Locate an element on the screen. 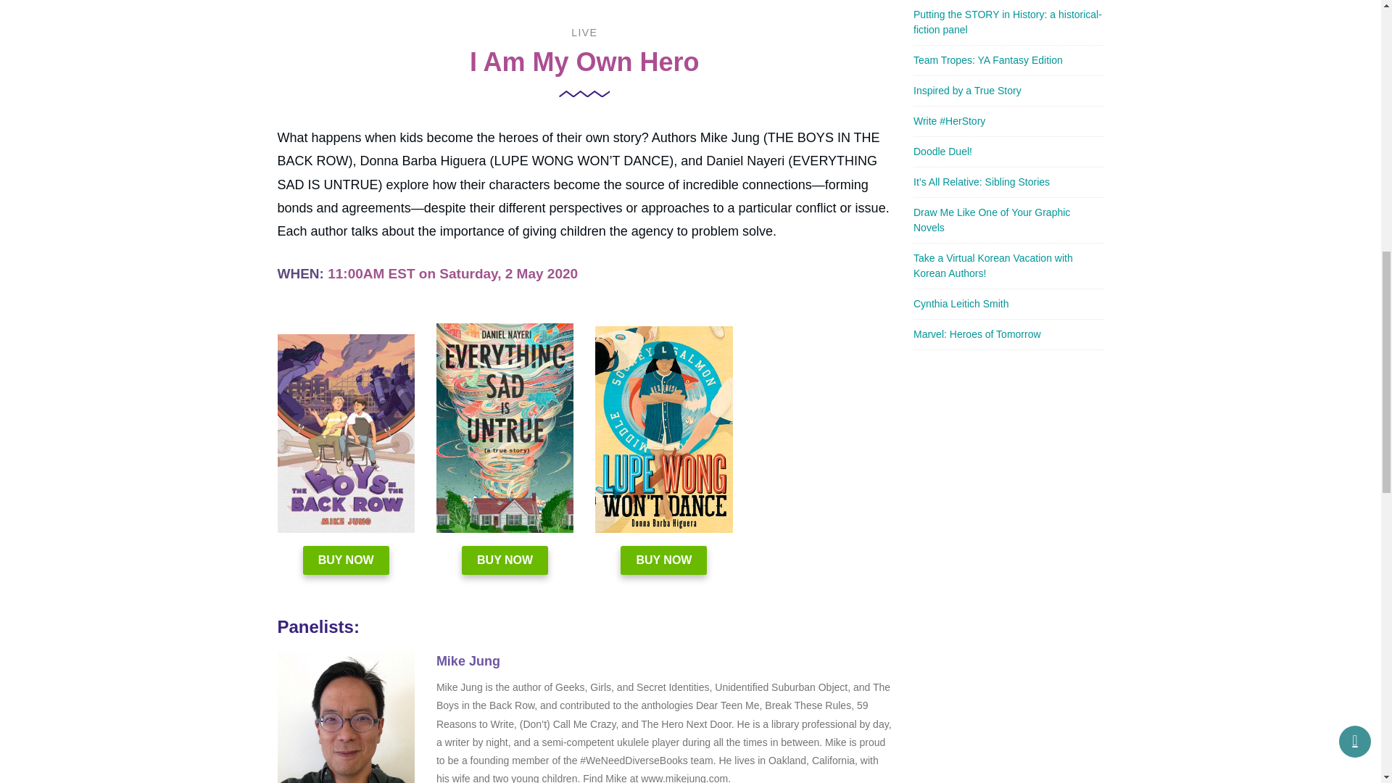 The height and width of the screenshot is (783, 1392). BUY NOW is located at coordinates (505, 559).